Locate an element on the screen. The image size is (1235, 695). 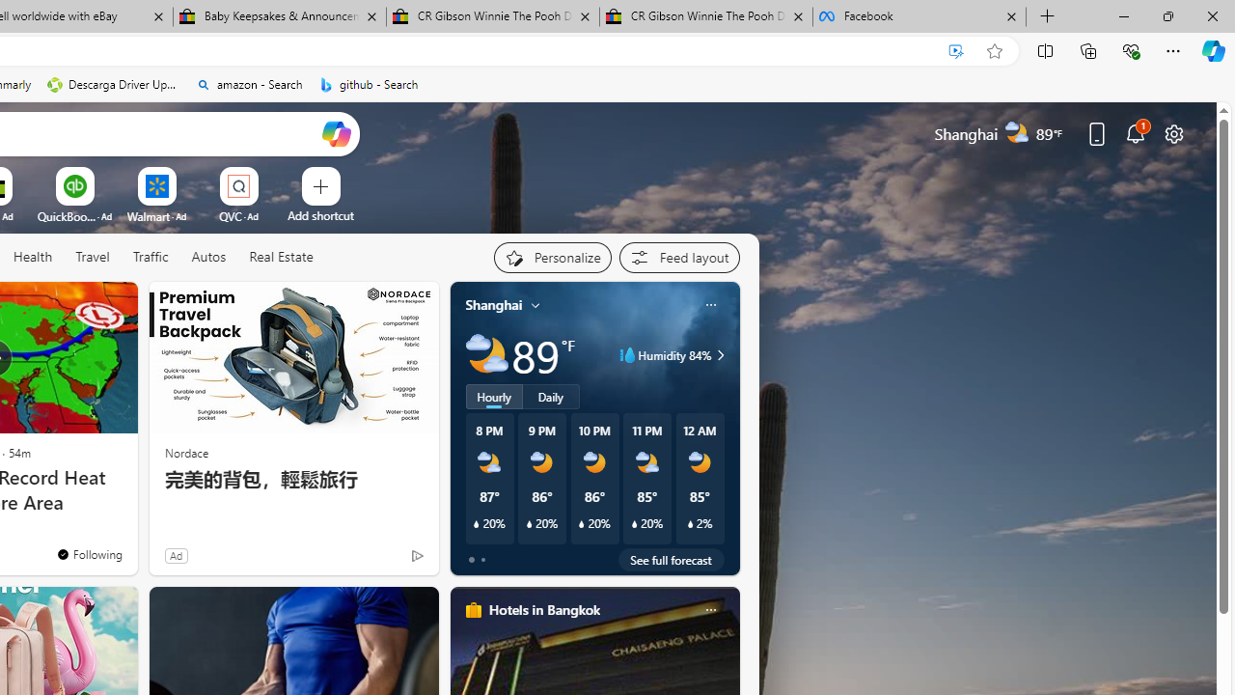
Health is located at coordinates (33, 257).